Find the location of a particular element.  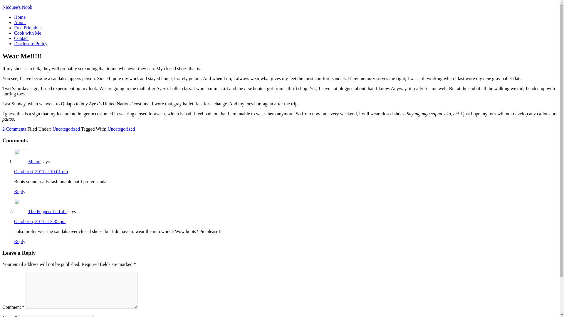

Uncategorized is located at coordinates (121, 129).